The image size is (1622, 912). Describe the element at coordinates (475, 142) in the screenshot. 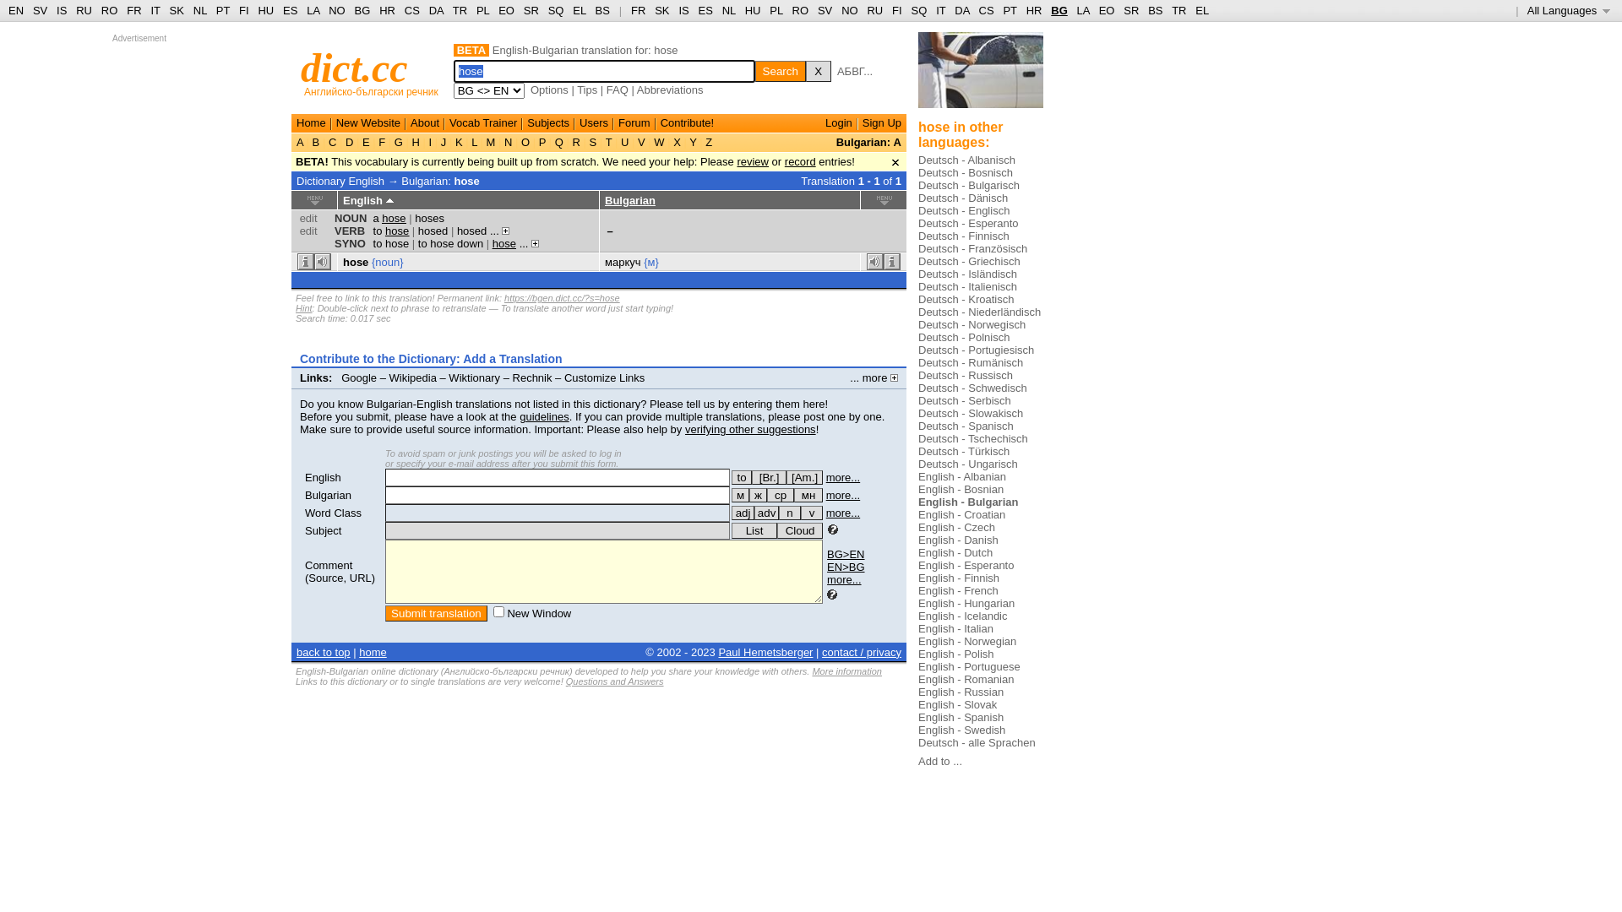

I see `L` at that location.